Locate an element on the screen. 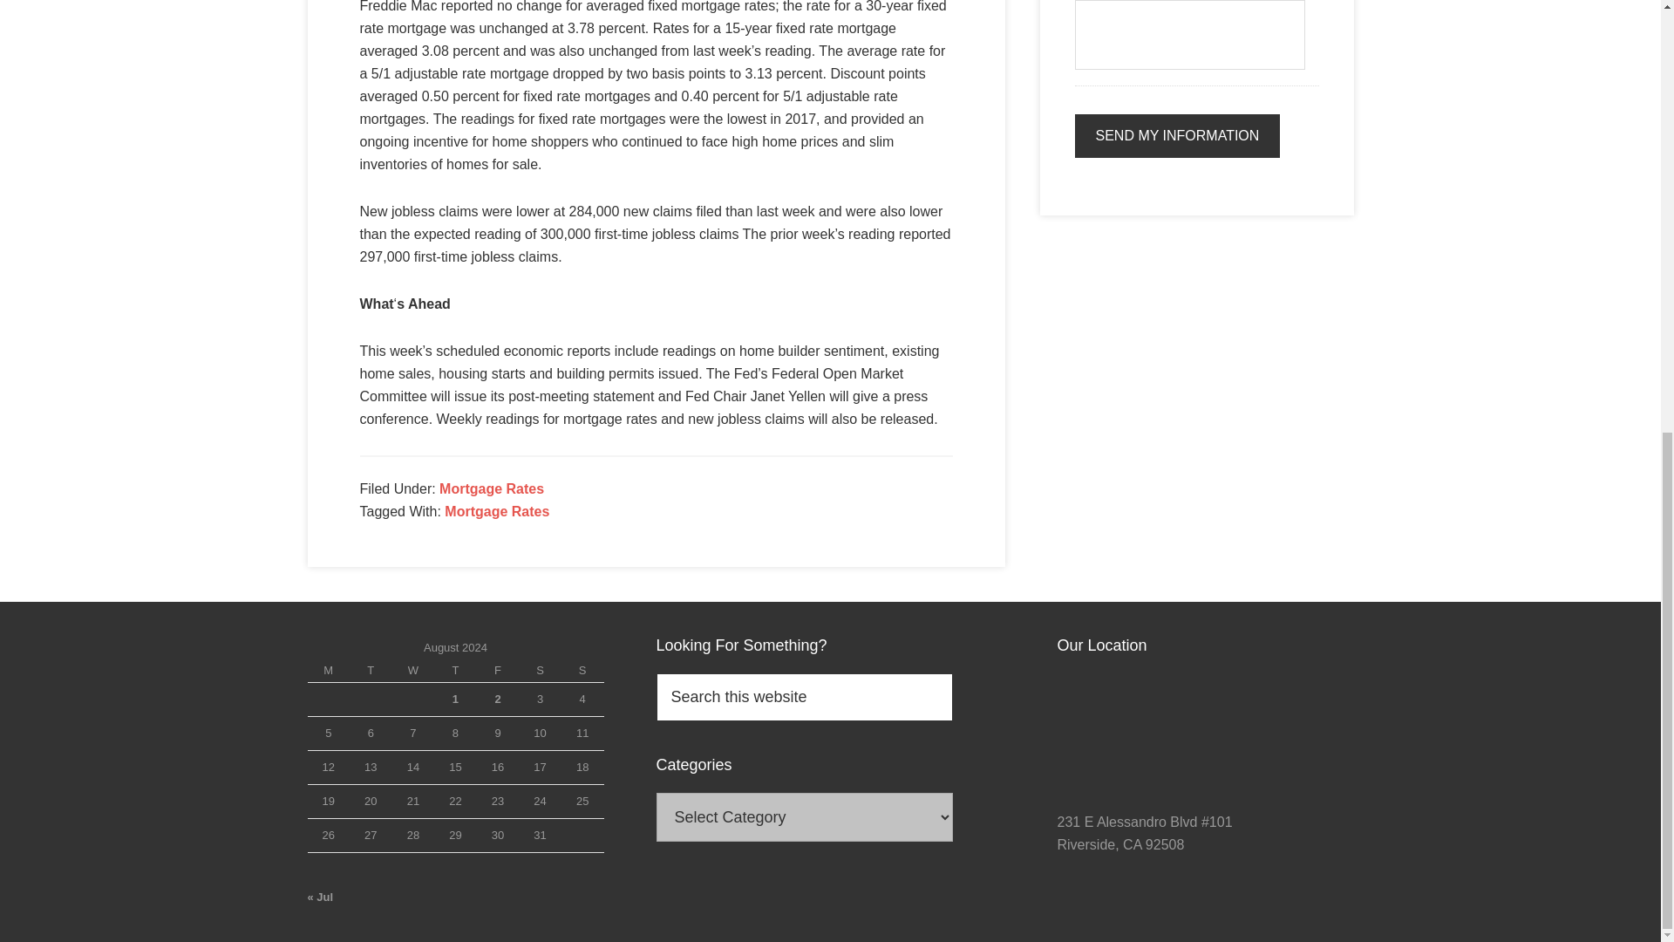  Sunday is located at coordinates (582, 672).